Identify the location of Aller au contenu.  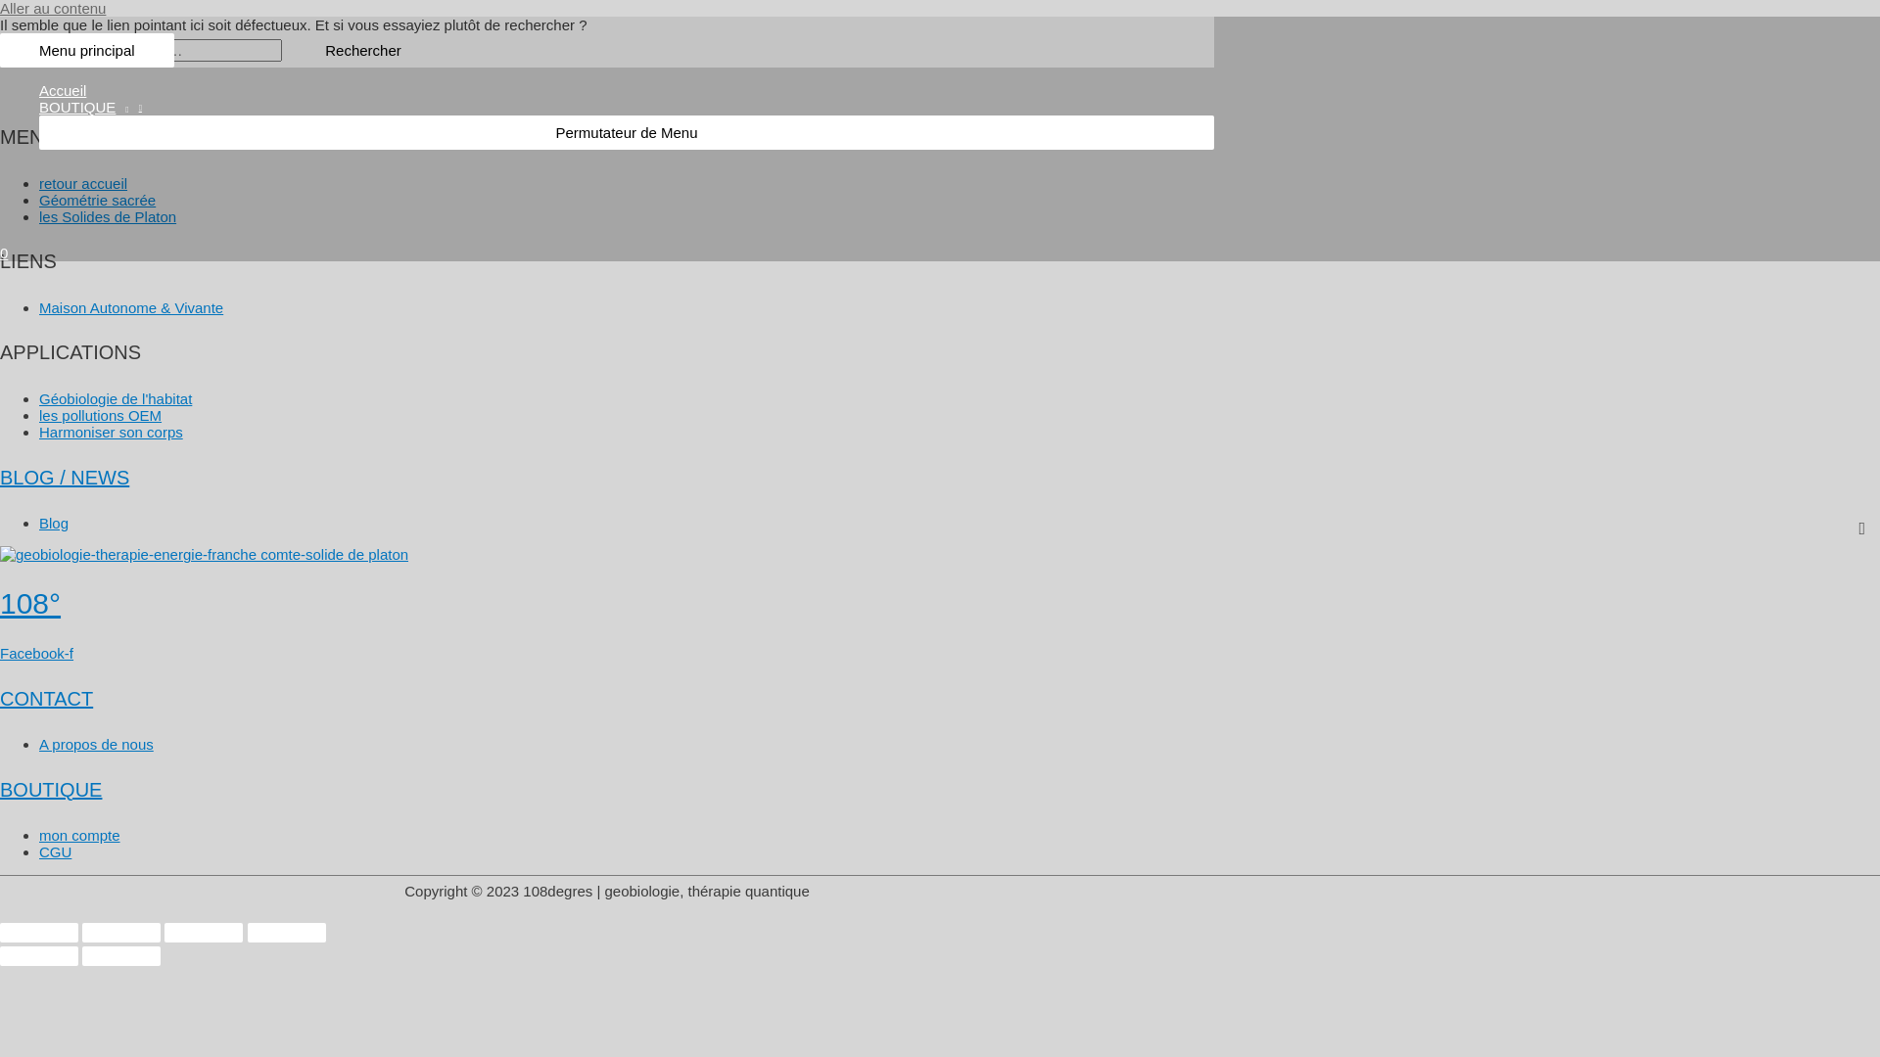
(53, 8).